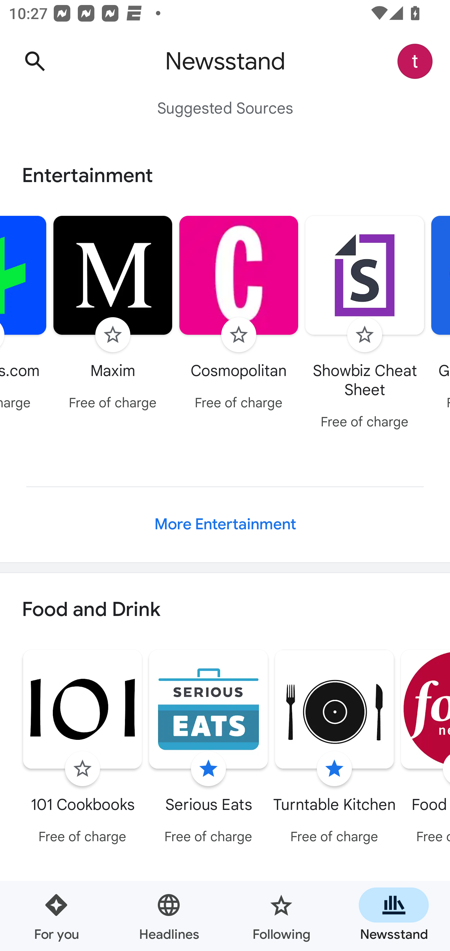  I want to click on Follow, so click(82, 769).